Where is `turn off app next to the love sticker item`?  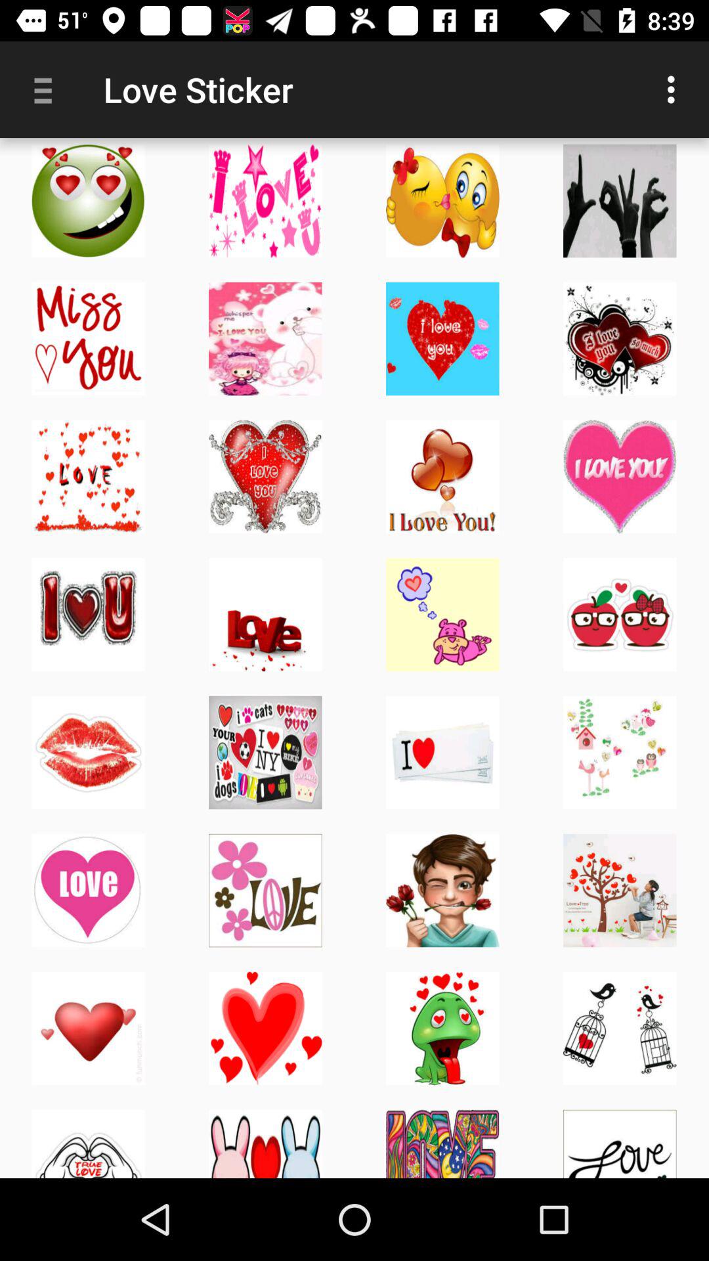 turn off app next to the love sticker item is located at coordinates (48, 89).